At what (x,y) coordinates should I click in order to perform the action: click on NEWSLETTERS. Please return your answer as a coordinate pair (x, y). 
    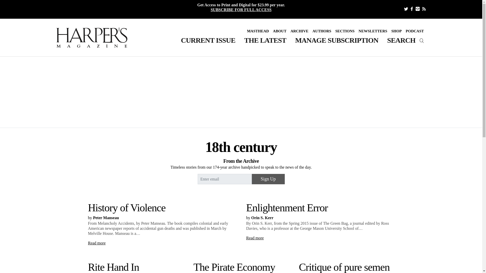
    Looking at the image, I should click on (373, 31).